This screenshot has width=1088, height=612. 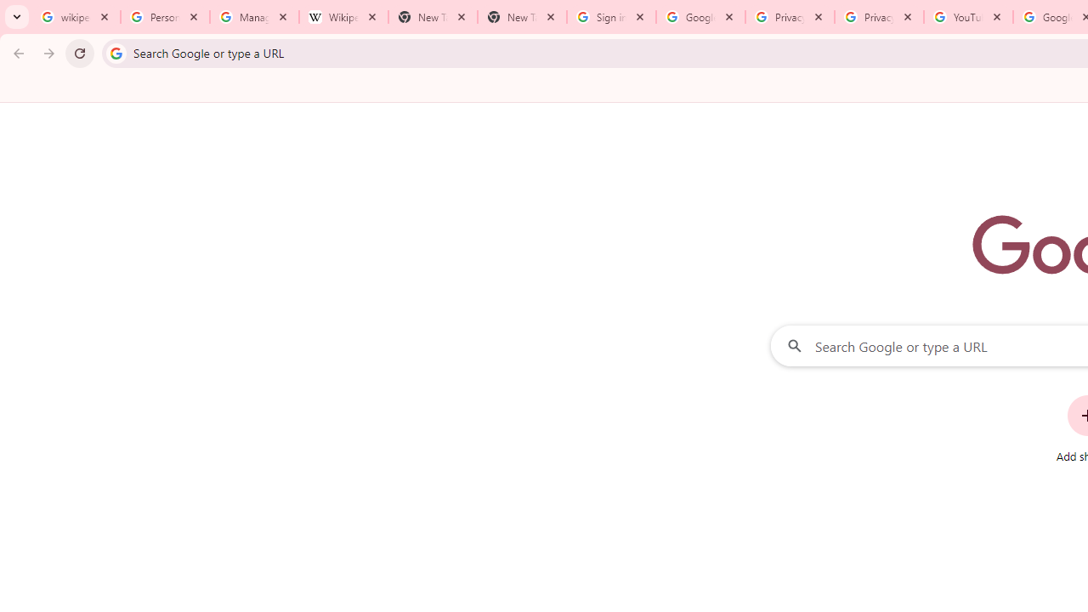 I want to click on Personalization & Google Search results - Google Search Help, so click(x=165, y=17).